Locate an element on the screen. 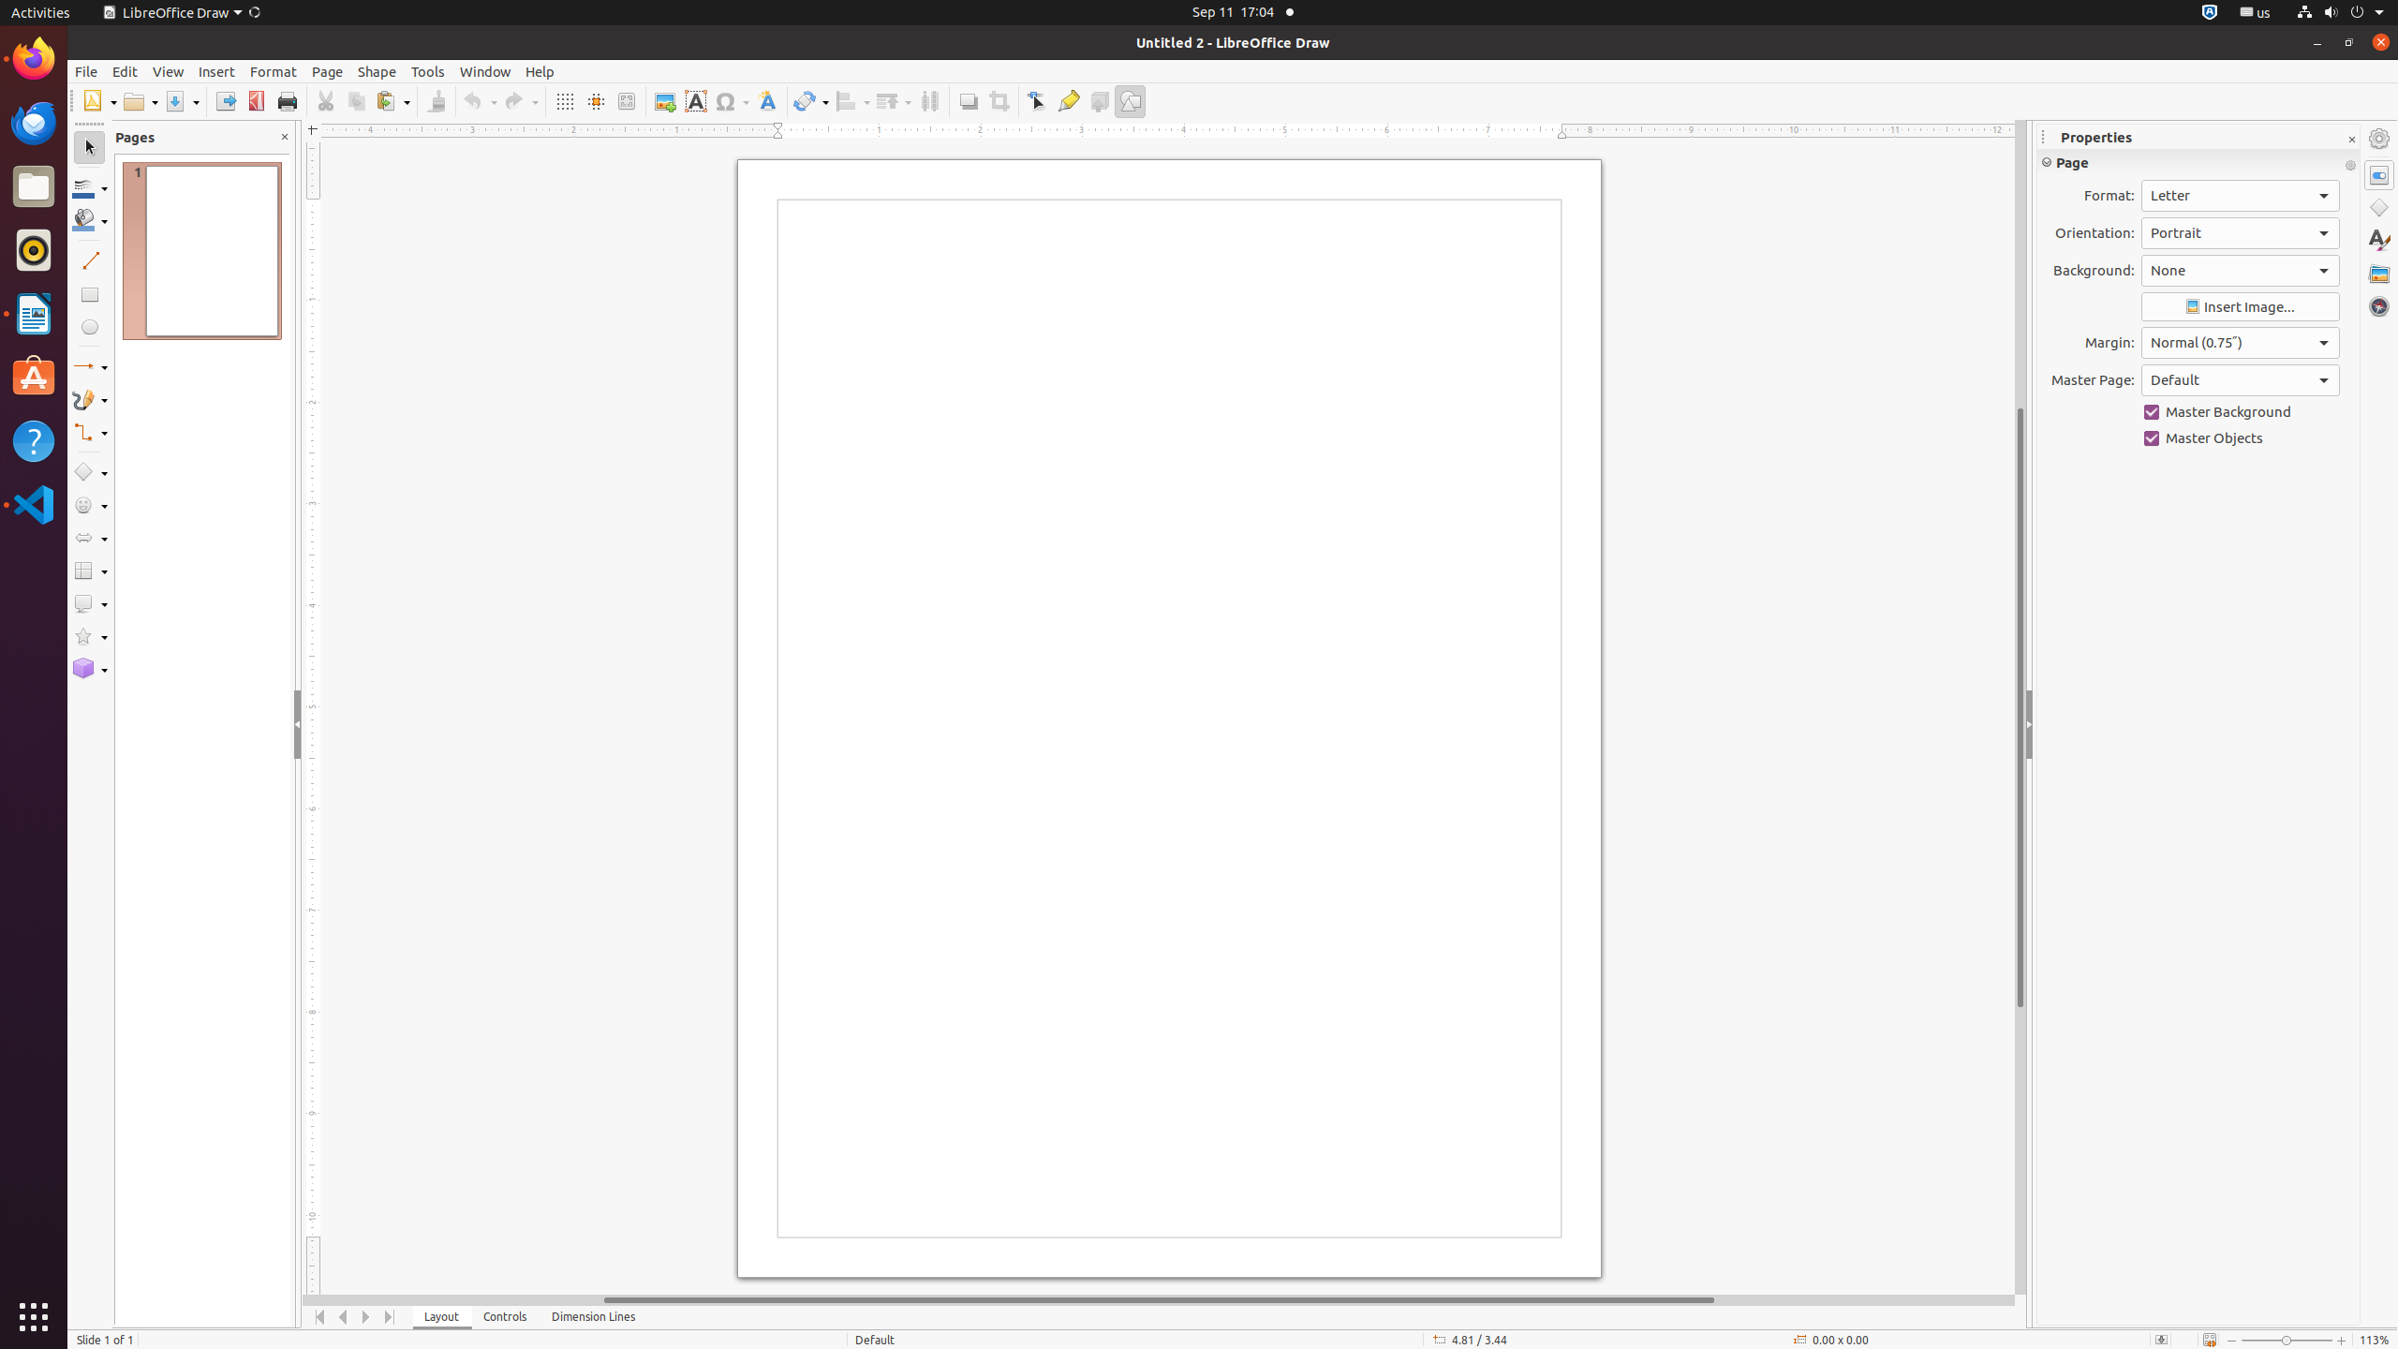 The image size is (2398, 1349). Close Sidebar Deck is located at coordinates (2351, 141).